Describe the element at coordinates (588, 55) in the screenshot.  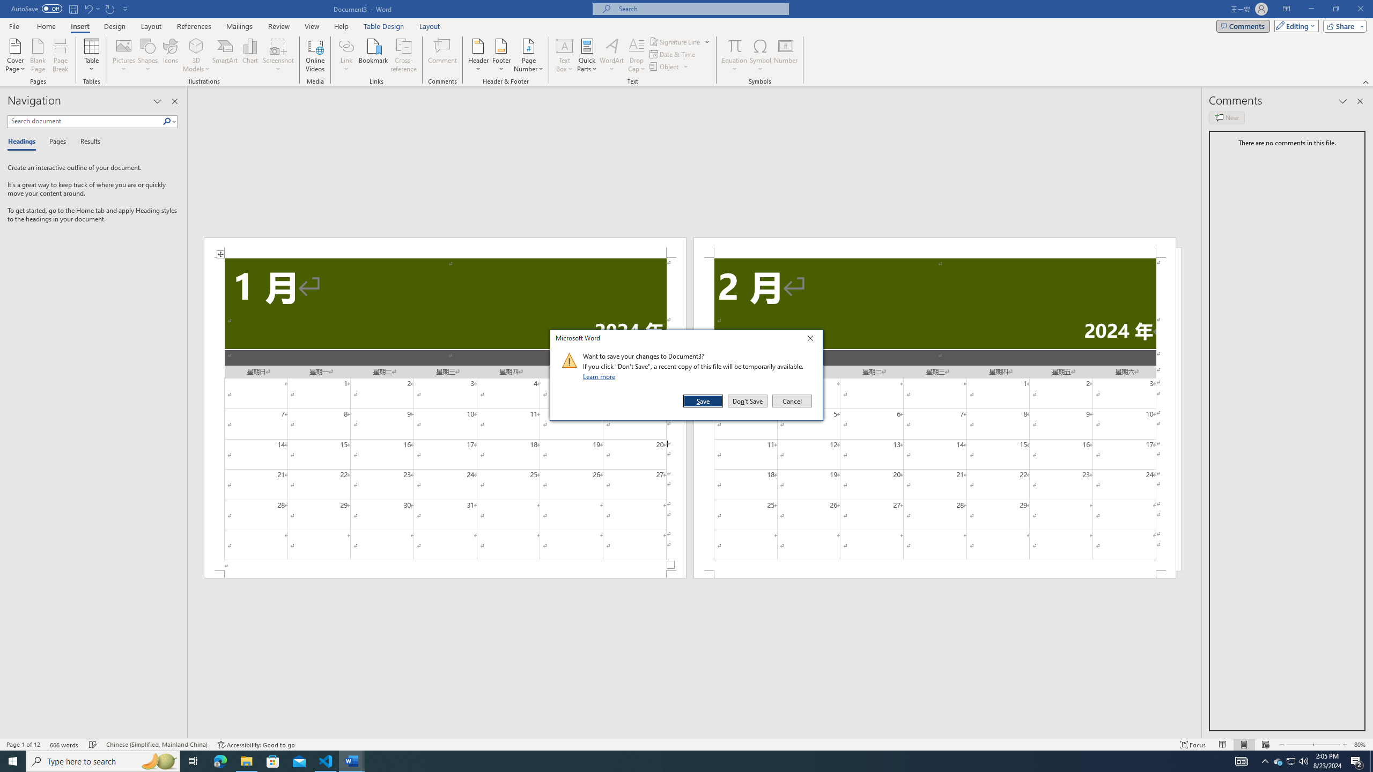
I see `Quick Parts` at that location.